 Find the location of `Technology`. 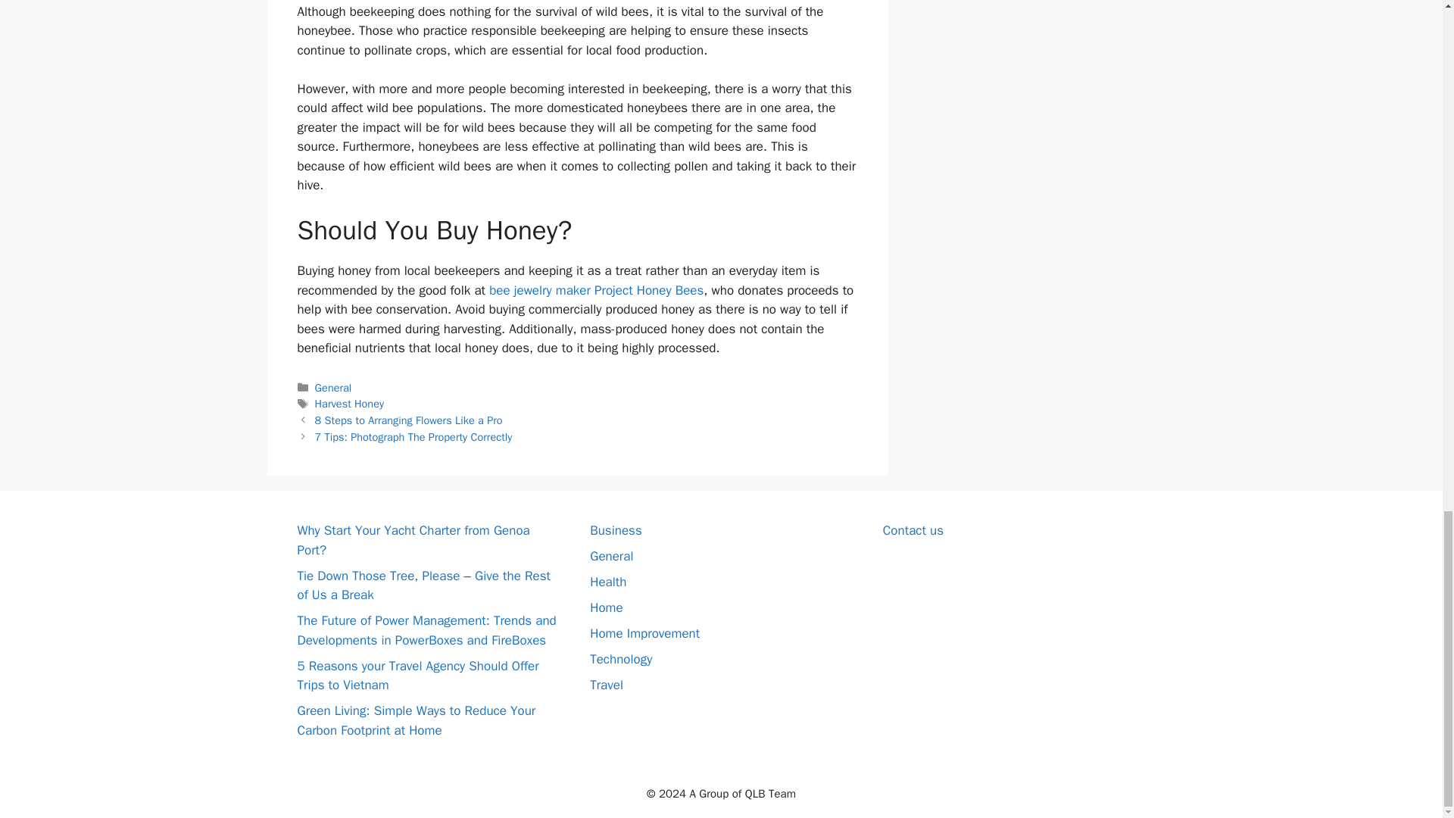

Technology is located at coordinates (621, 659).